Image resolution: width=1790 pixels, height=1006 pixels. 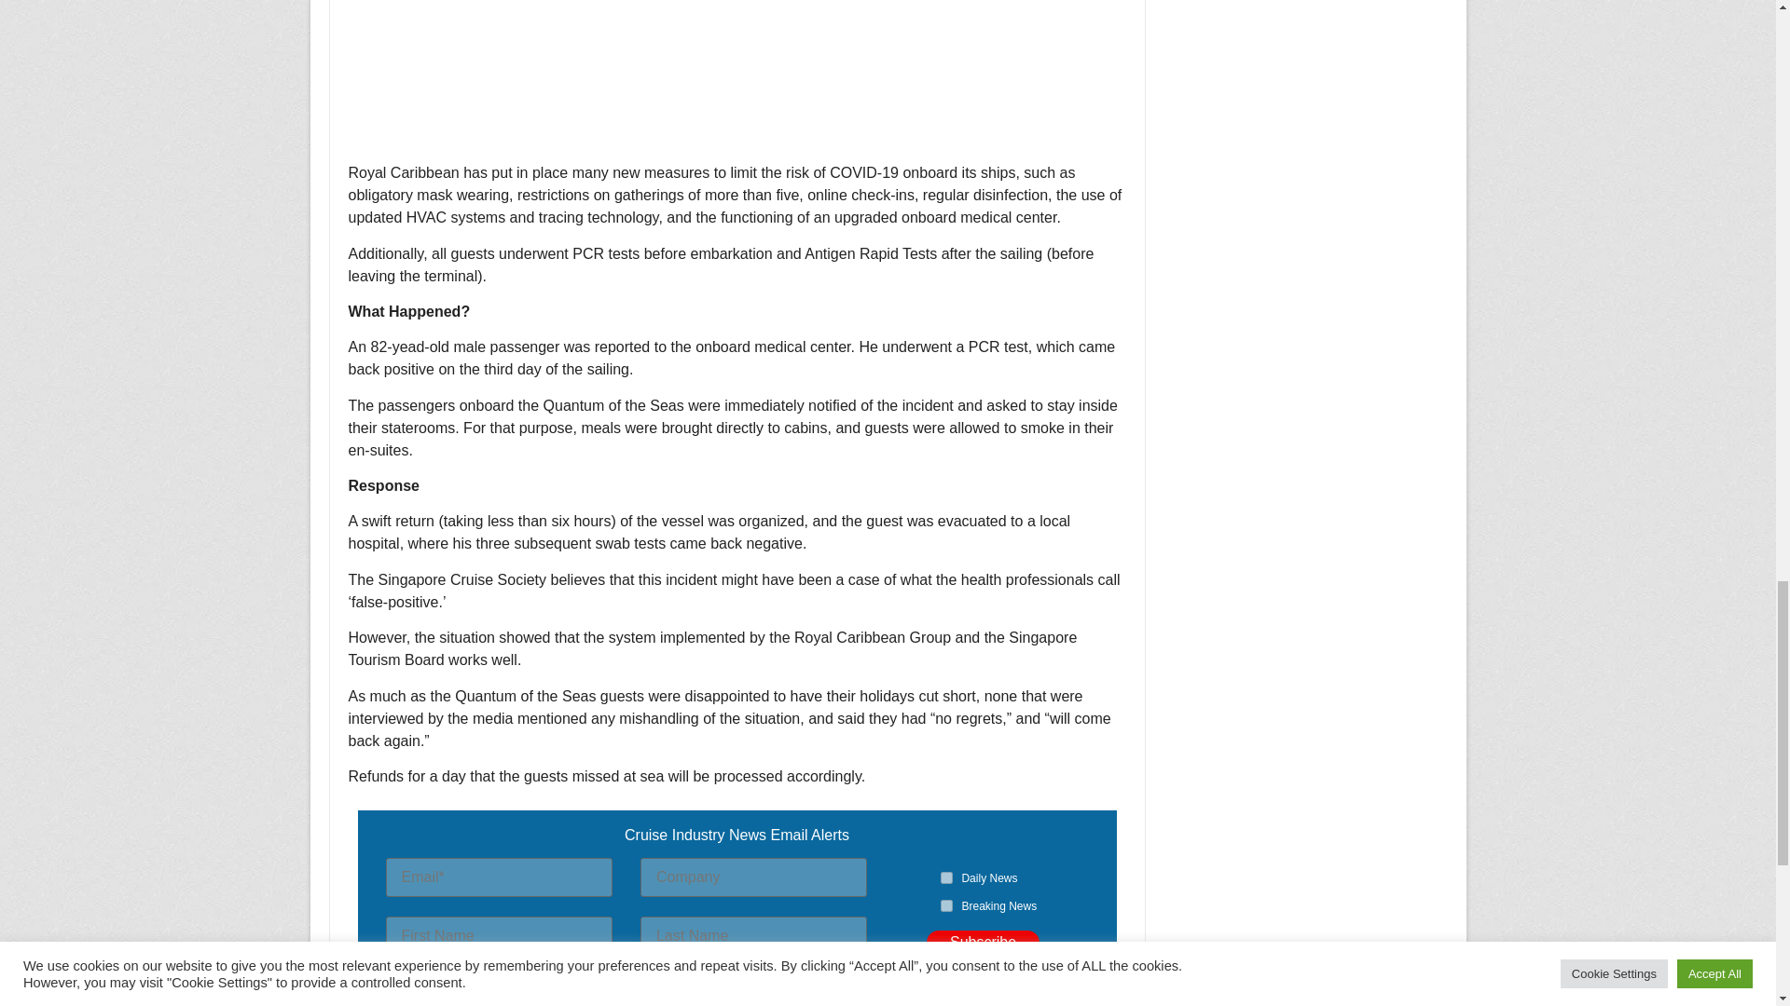 I want to click on 1, so click(x=946, y=877).